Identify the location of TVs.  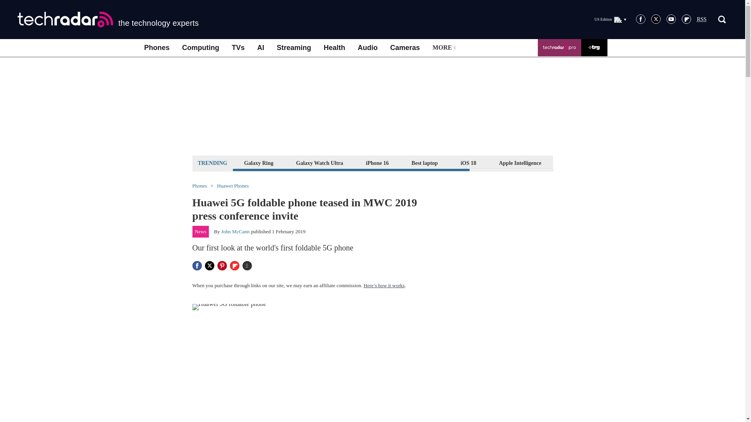
(238, 48).